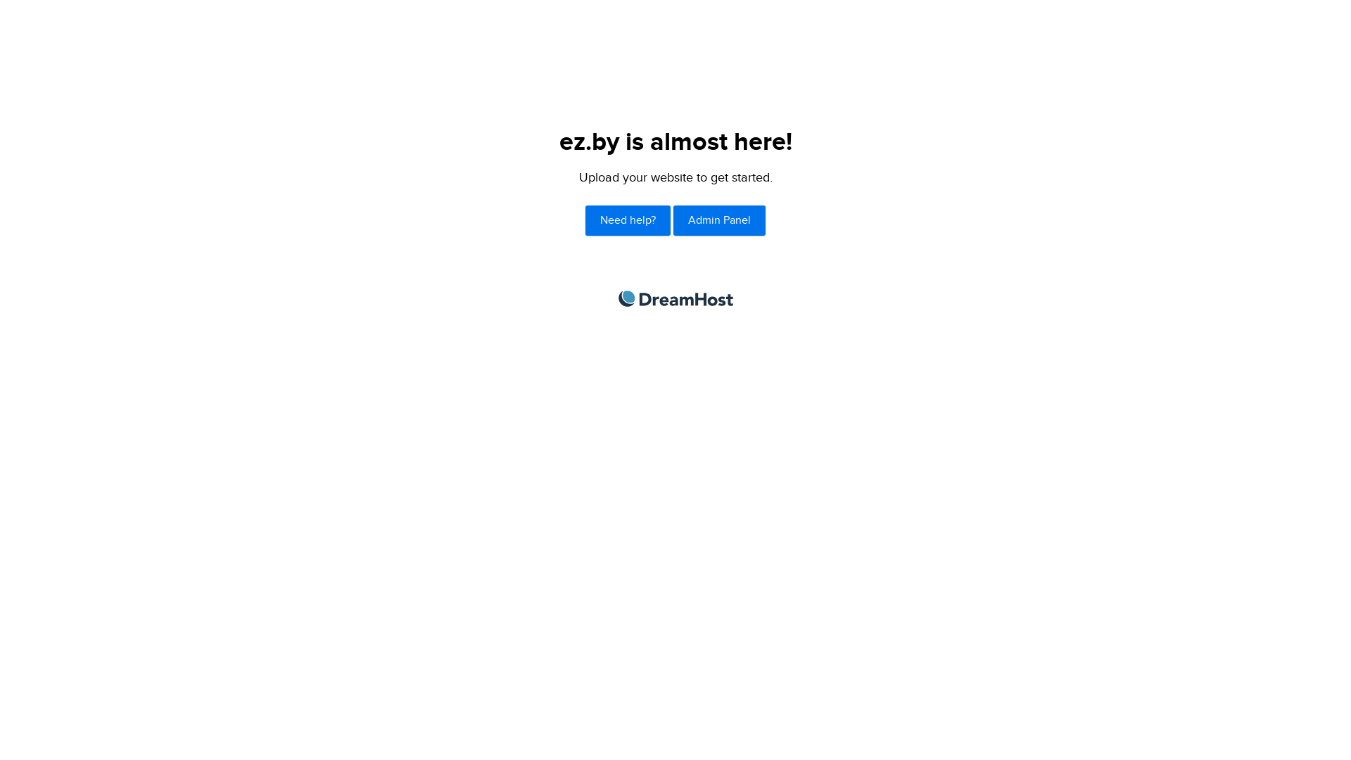 This screenshot has width=1351, height=760. I want to click on DreamHost, so click(675, 298).